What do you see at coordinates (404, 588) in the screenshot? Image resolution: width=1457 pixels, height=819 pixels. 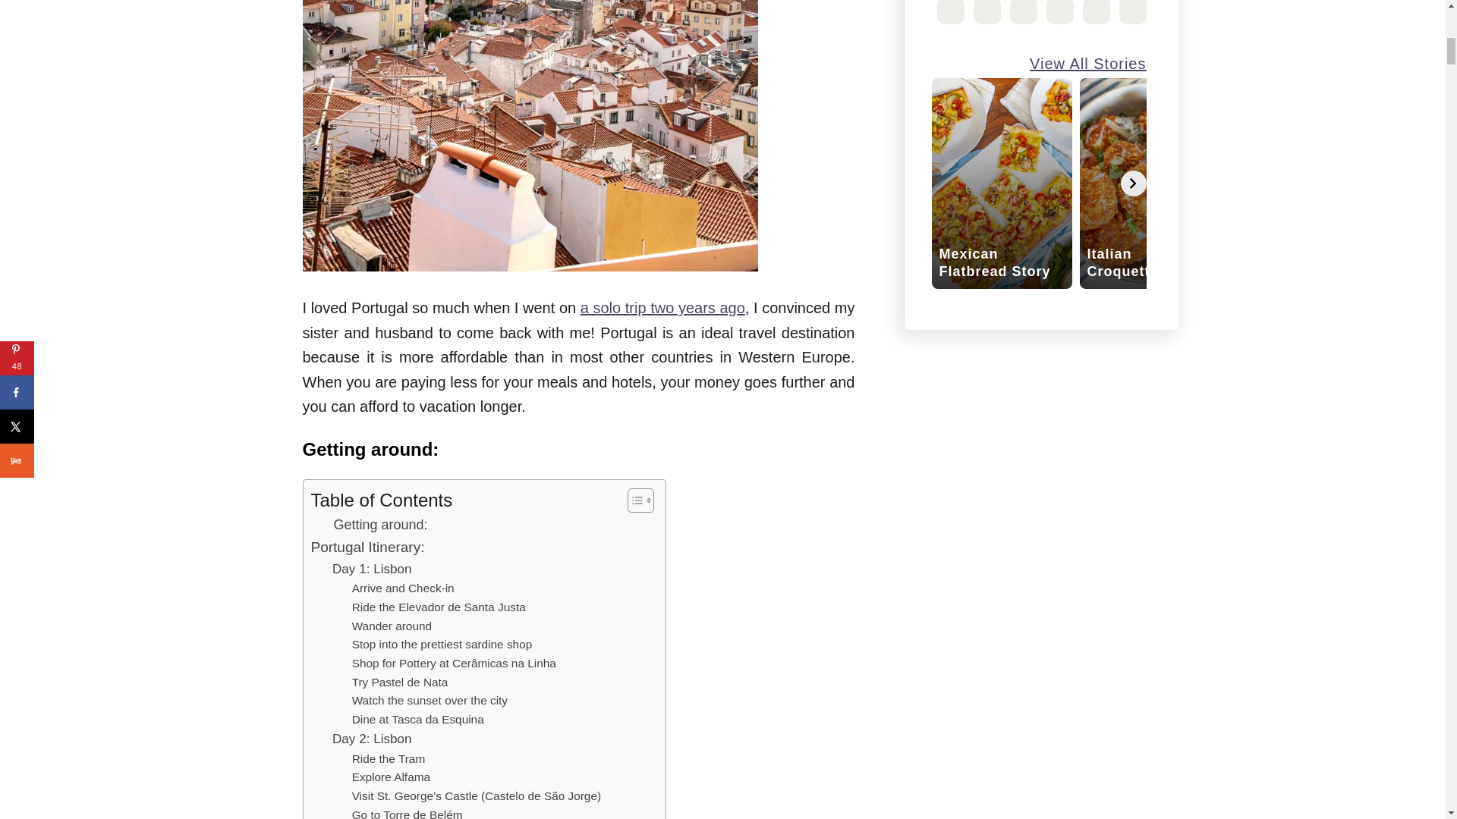 I see `Arrive and Check-in` at bounding box center [404, 588].